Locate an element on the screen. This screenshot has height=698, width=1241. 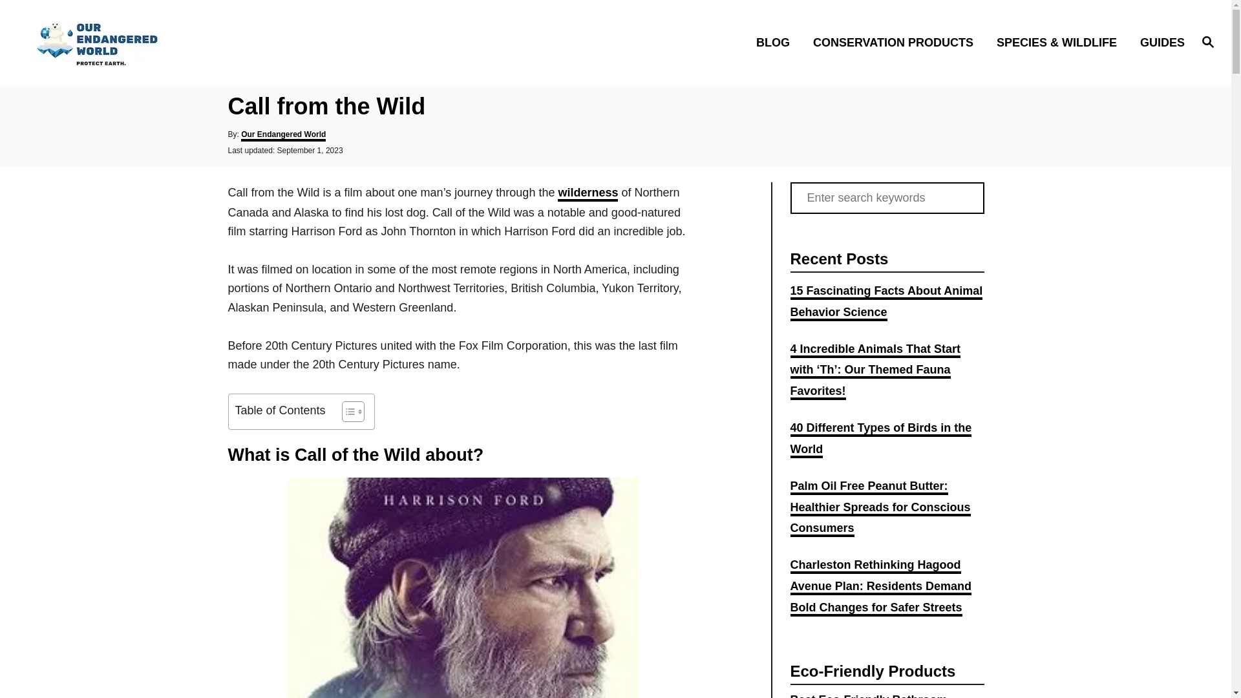
the call of the wild is located at coordinates (463, 587).